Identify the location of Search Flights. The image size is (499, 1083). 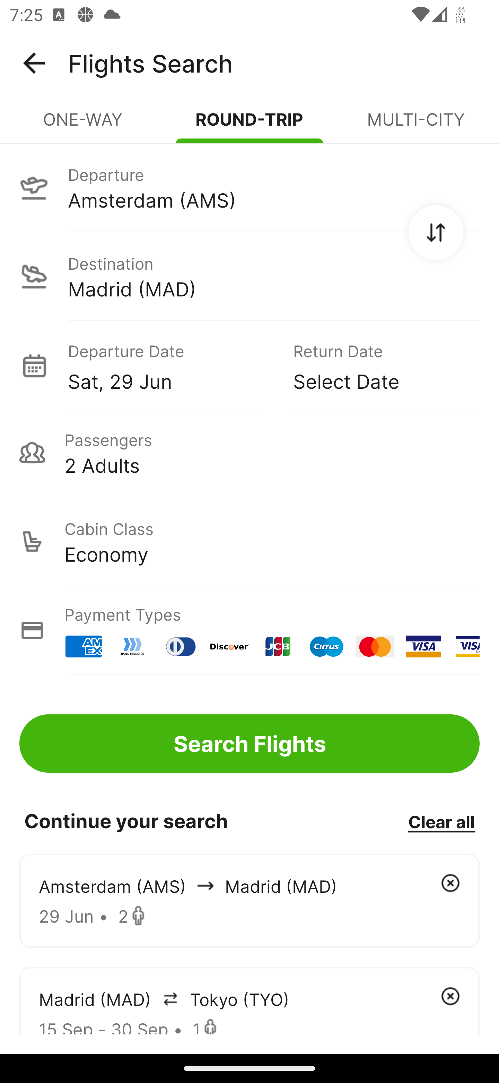
(249, 744).